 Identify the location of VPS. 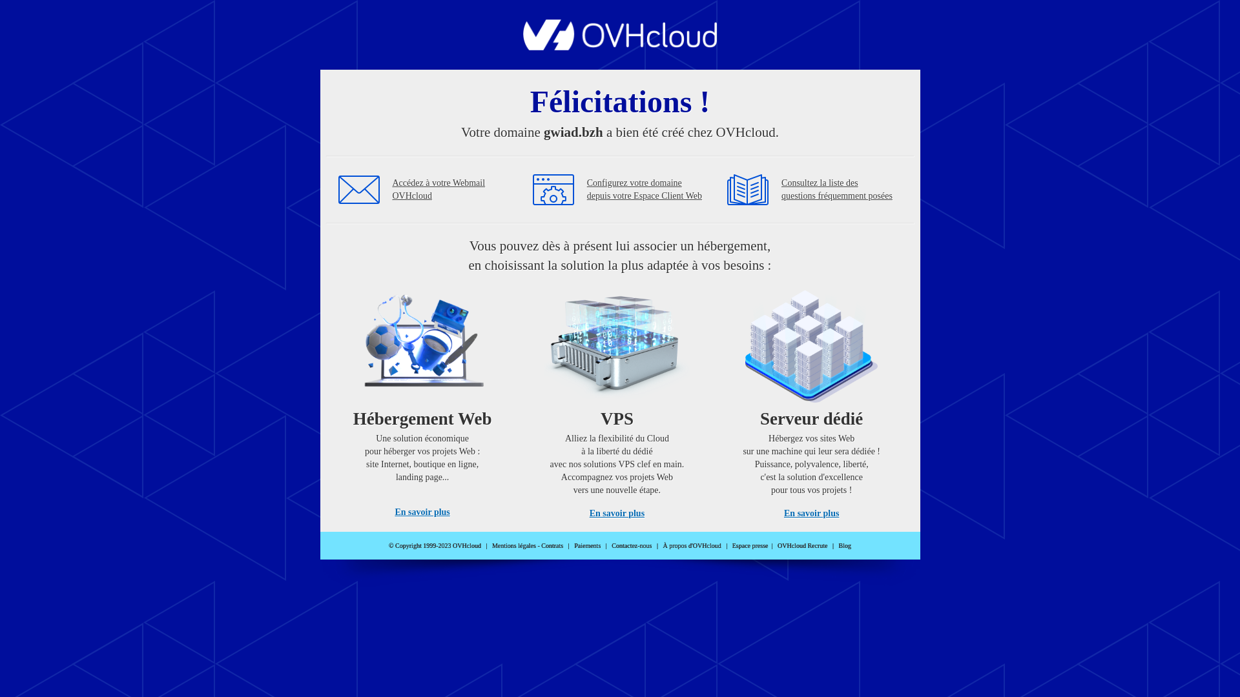
(617, 400).